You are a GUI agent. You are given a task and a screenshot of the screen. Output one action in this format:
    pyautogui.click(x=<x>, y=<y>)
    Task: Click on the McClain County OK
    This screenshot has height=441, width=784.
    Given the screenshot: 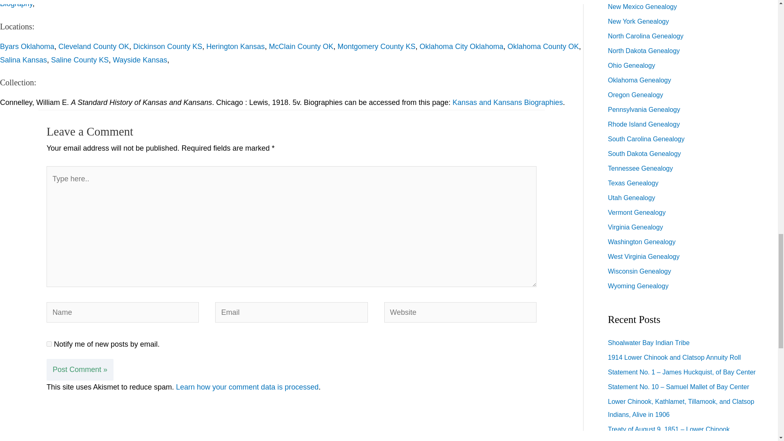 What is the action you would take?
    pyautogui.click(x=301, y=47)
    